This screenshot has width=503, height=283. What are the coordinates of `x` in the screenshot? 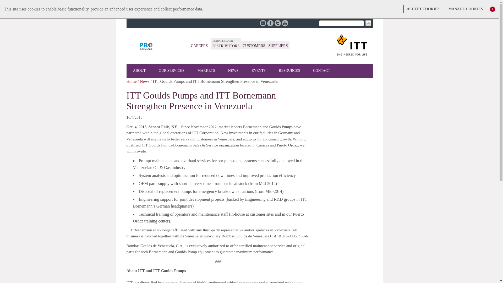 It's located at (493, 9).